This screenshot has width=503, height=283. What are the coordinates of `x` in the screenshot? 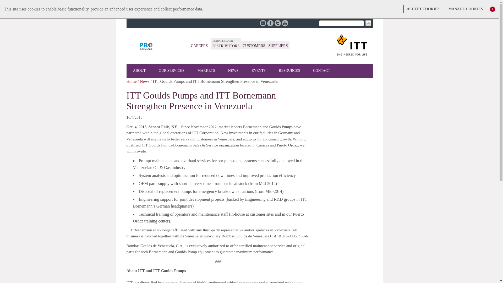 It's located at (493, 9).